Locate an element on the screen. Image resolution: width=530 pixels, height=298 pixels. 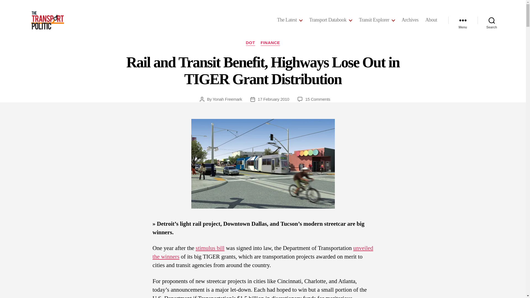
Menu is located at coordinates (463, 20).